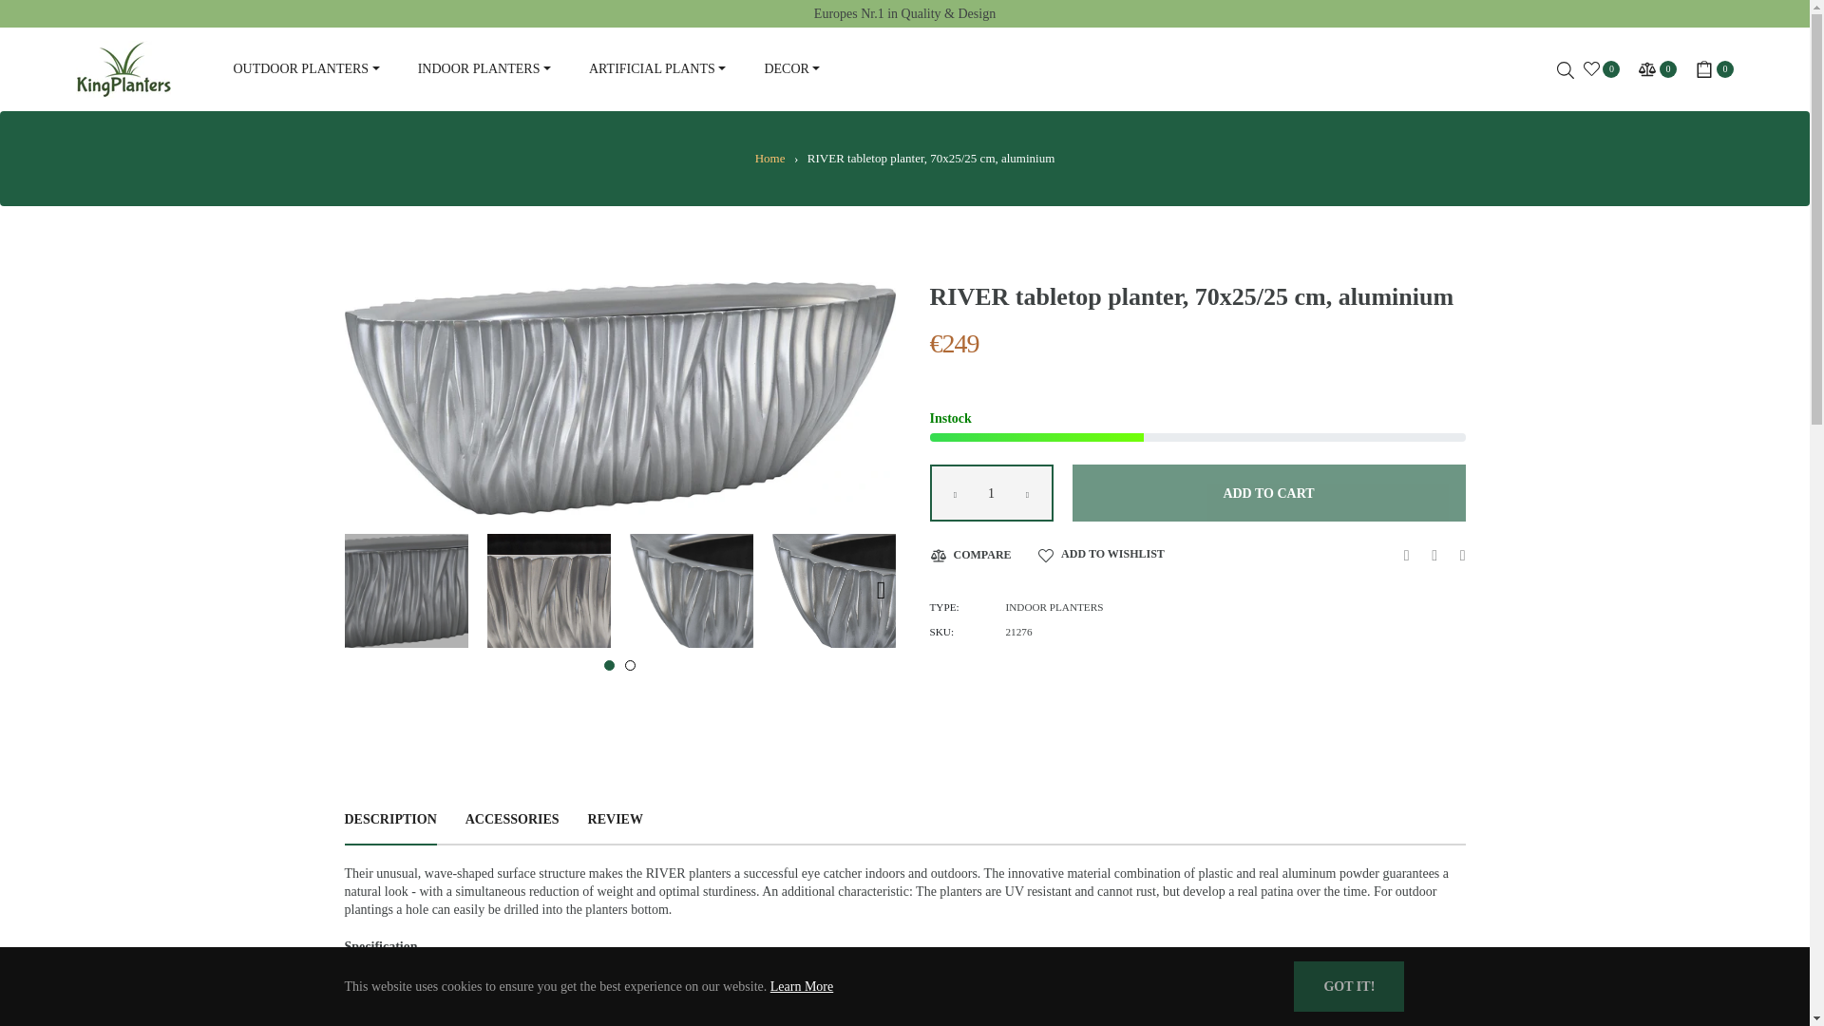 This screenshot has height=1026, width=1824. Describe the element at coordinates (1657, 68) in the screenshot. I see `0` at that location.